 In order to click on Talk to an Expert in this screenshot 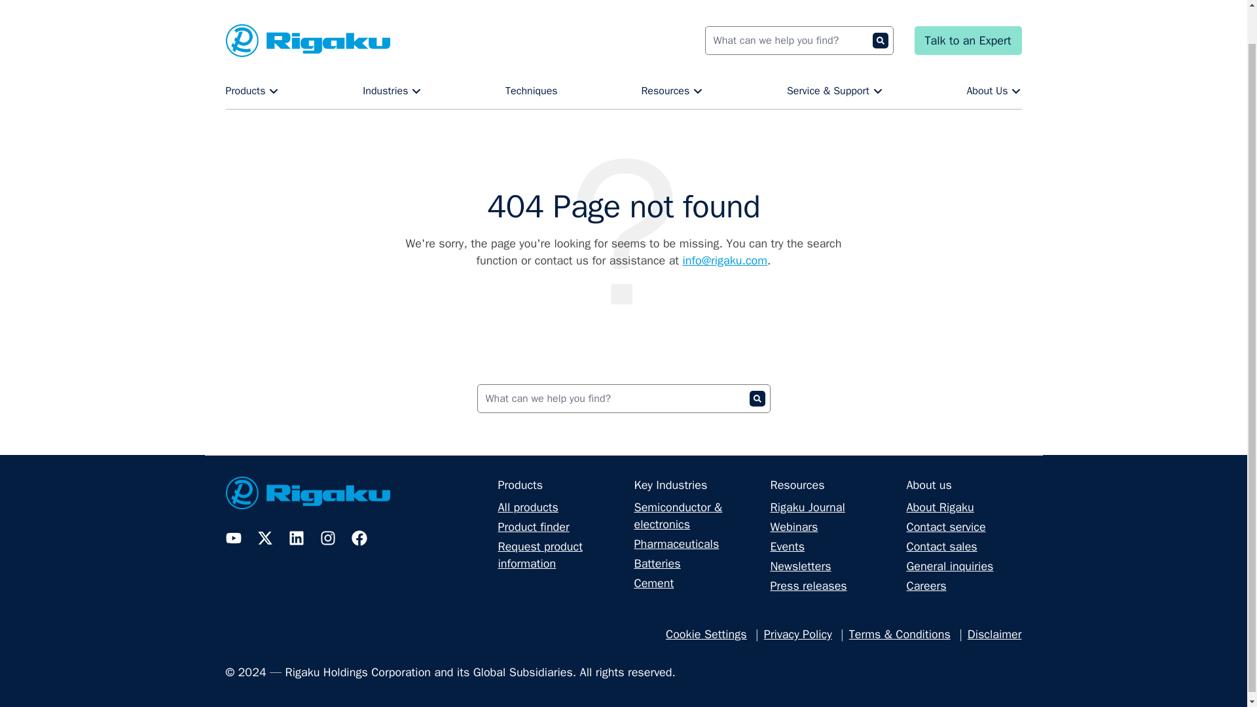, I will do `click(968, 9)`.